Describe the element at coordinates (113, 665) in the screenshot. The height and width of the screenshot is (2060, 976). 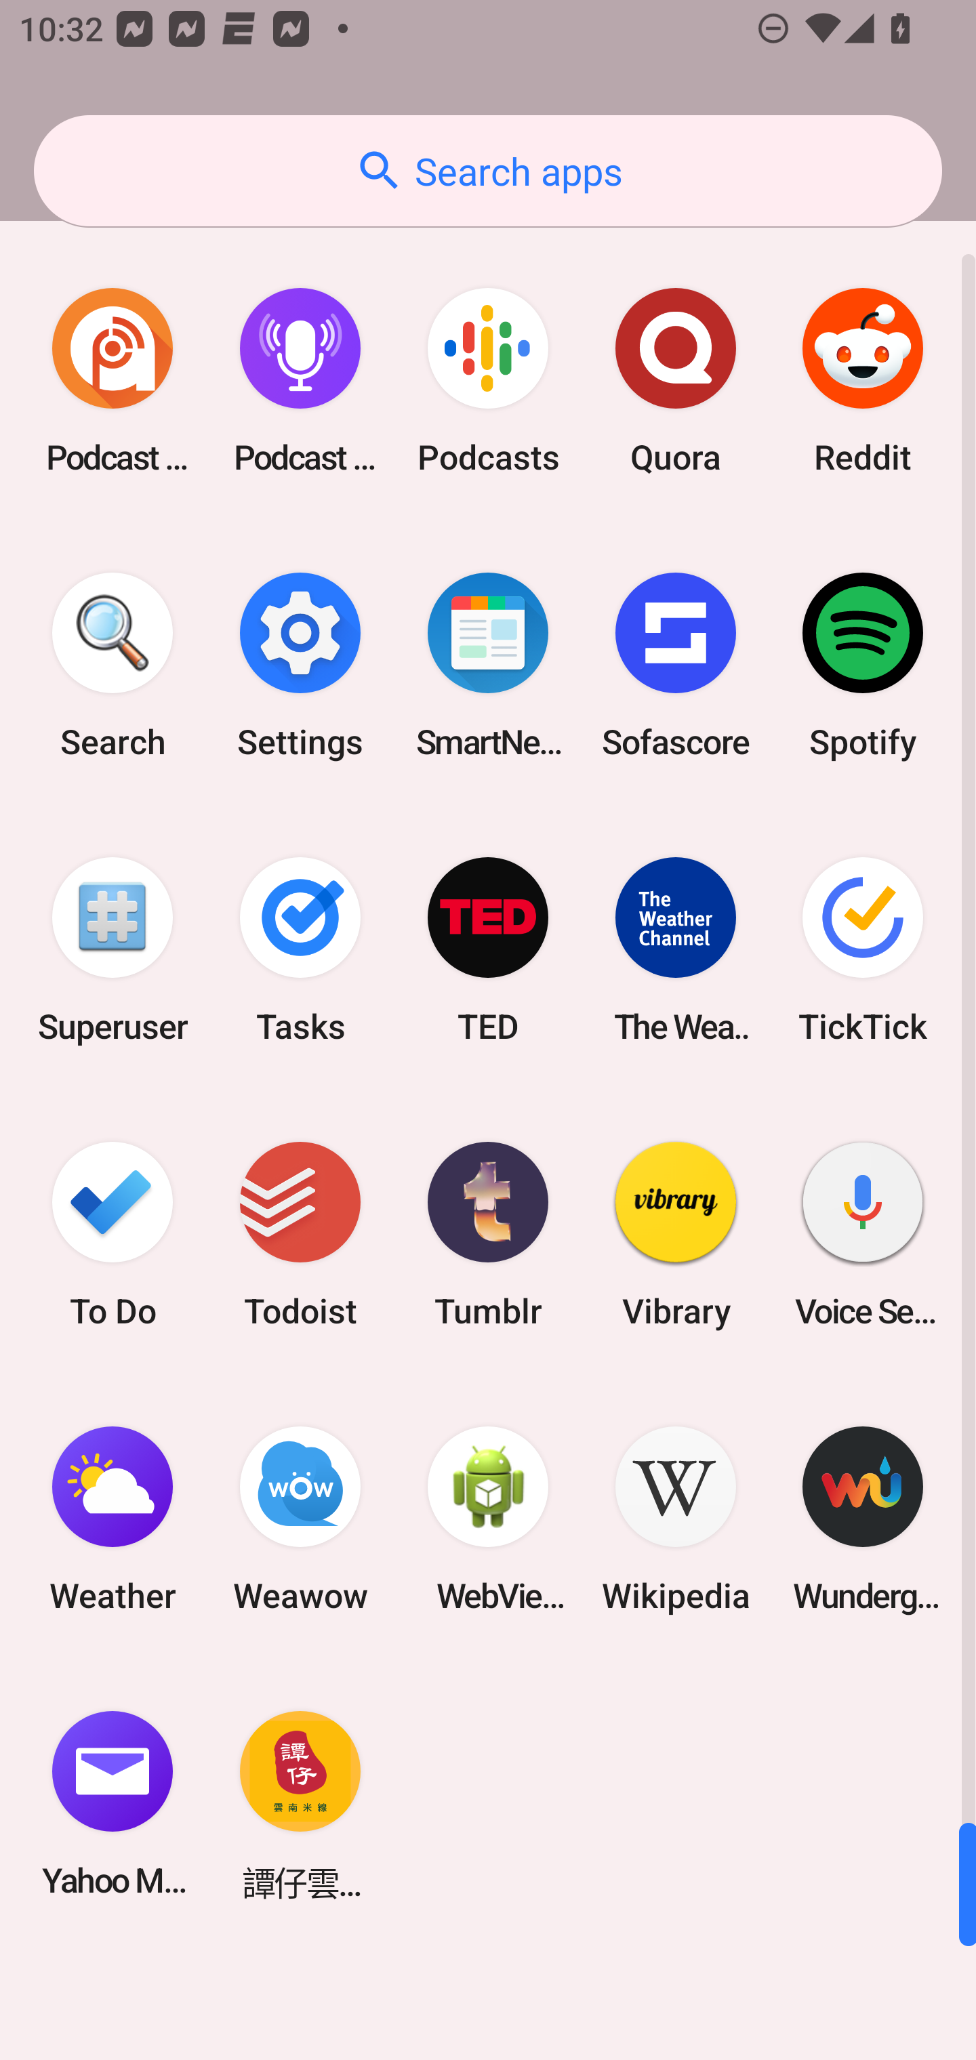
I see `Search` at that location.